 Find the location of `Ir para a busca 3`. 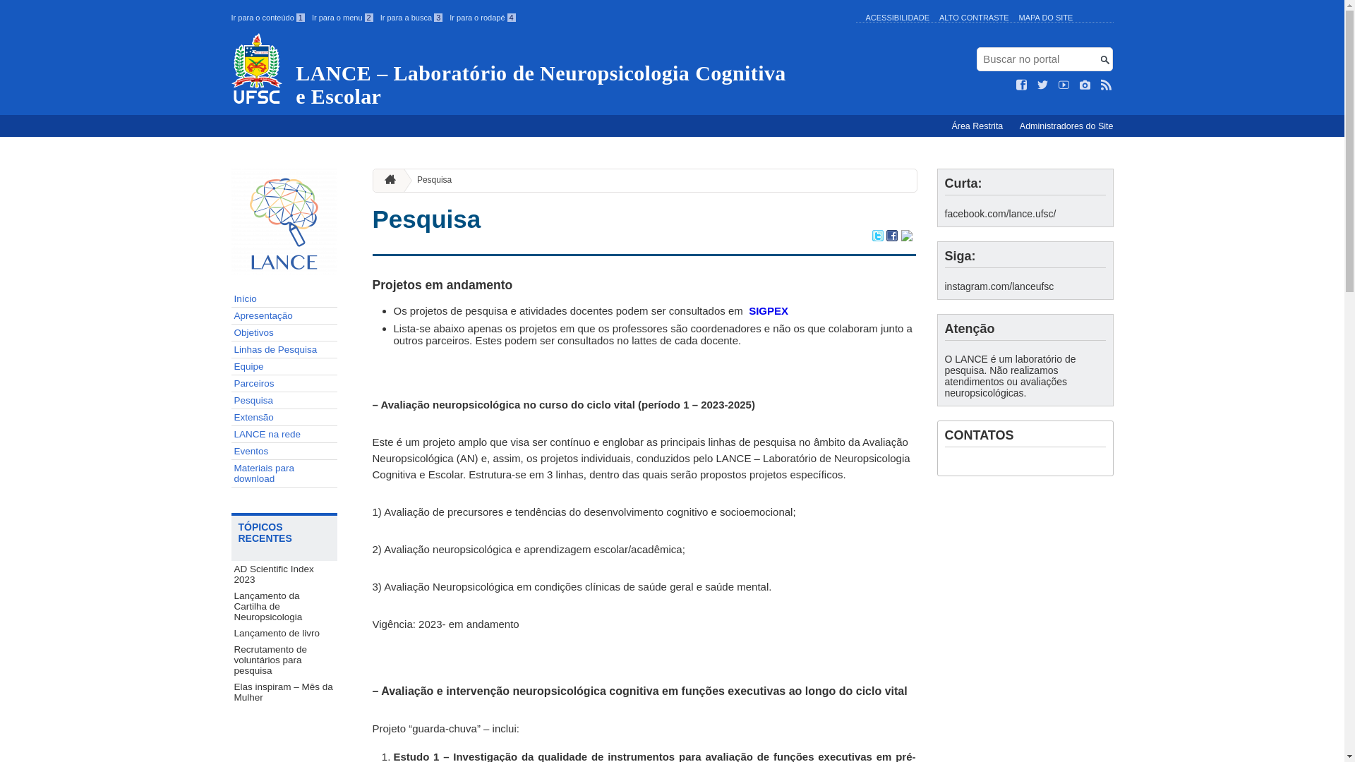

Ir para a busca 3 is located at coordinates (412, 18).